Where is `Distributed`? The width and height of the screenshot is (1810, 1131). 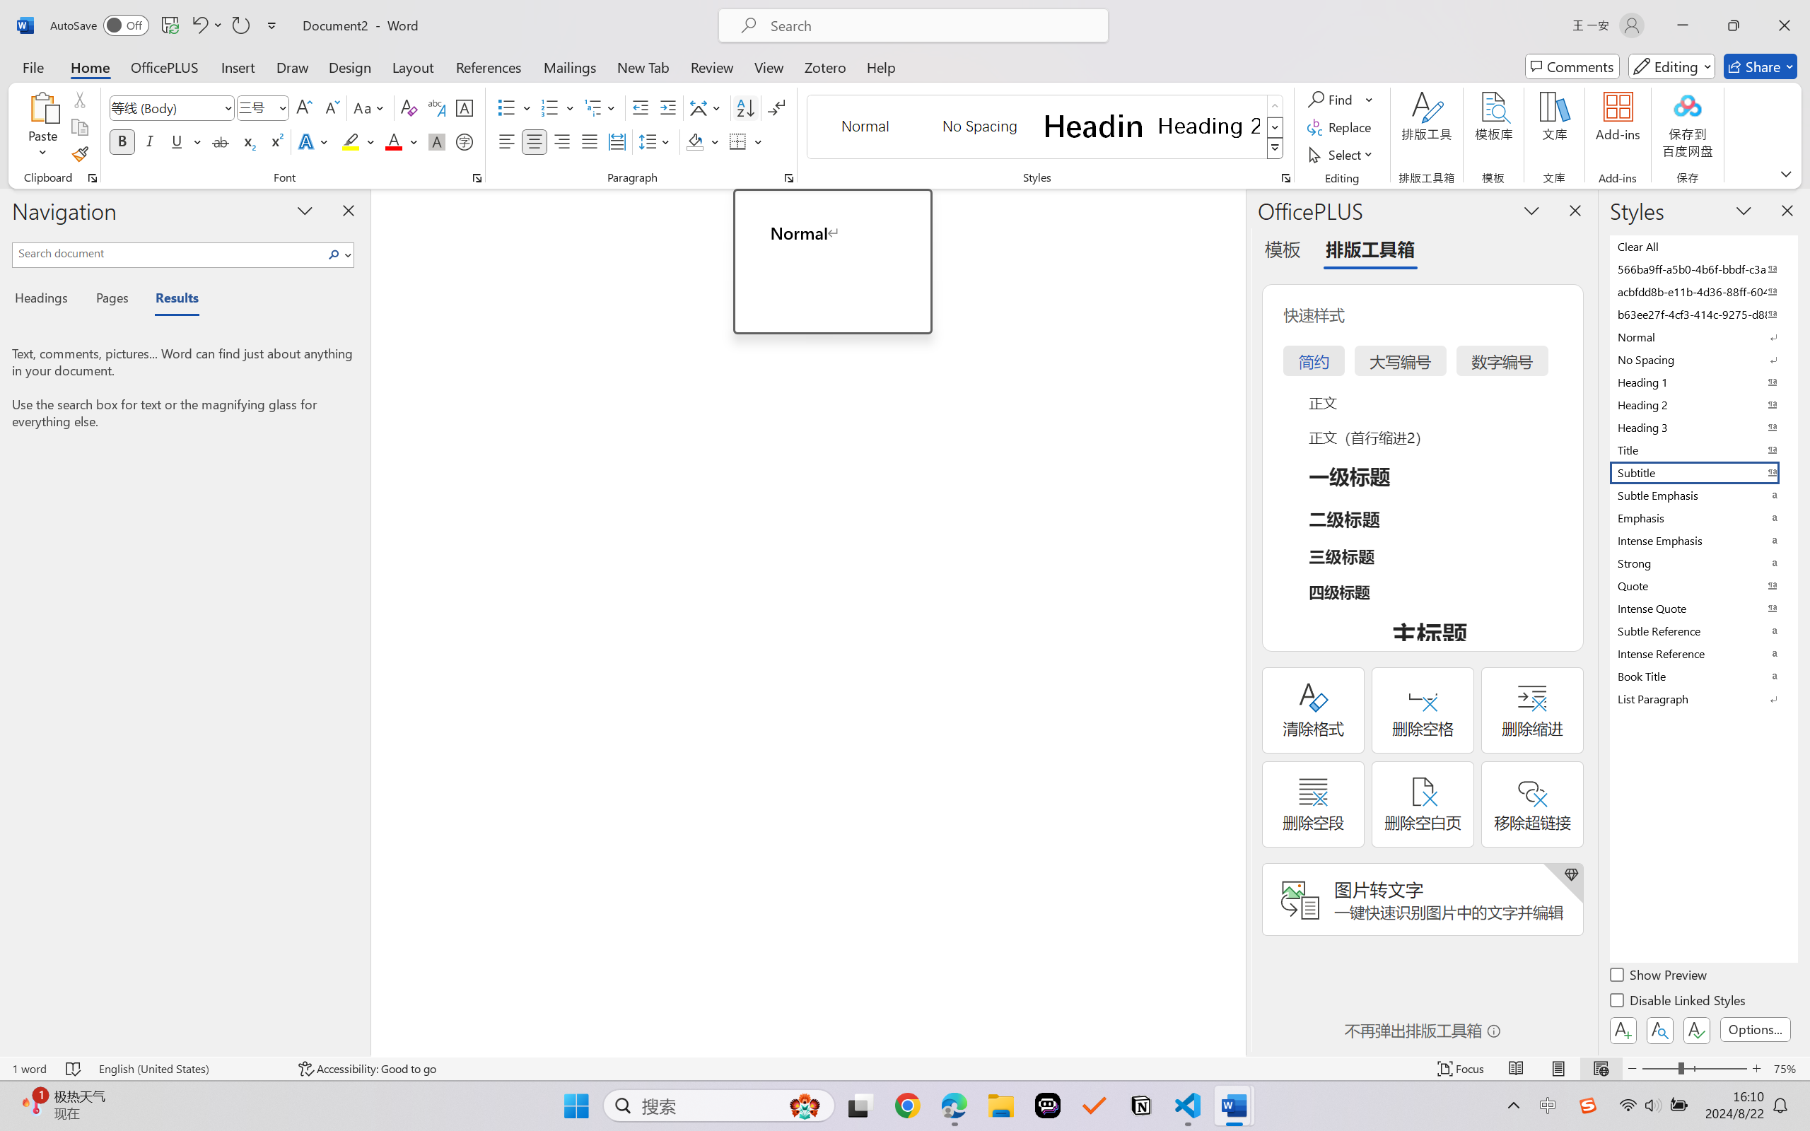
Distributed is located at coordinates (617, 141).